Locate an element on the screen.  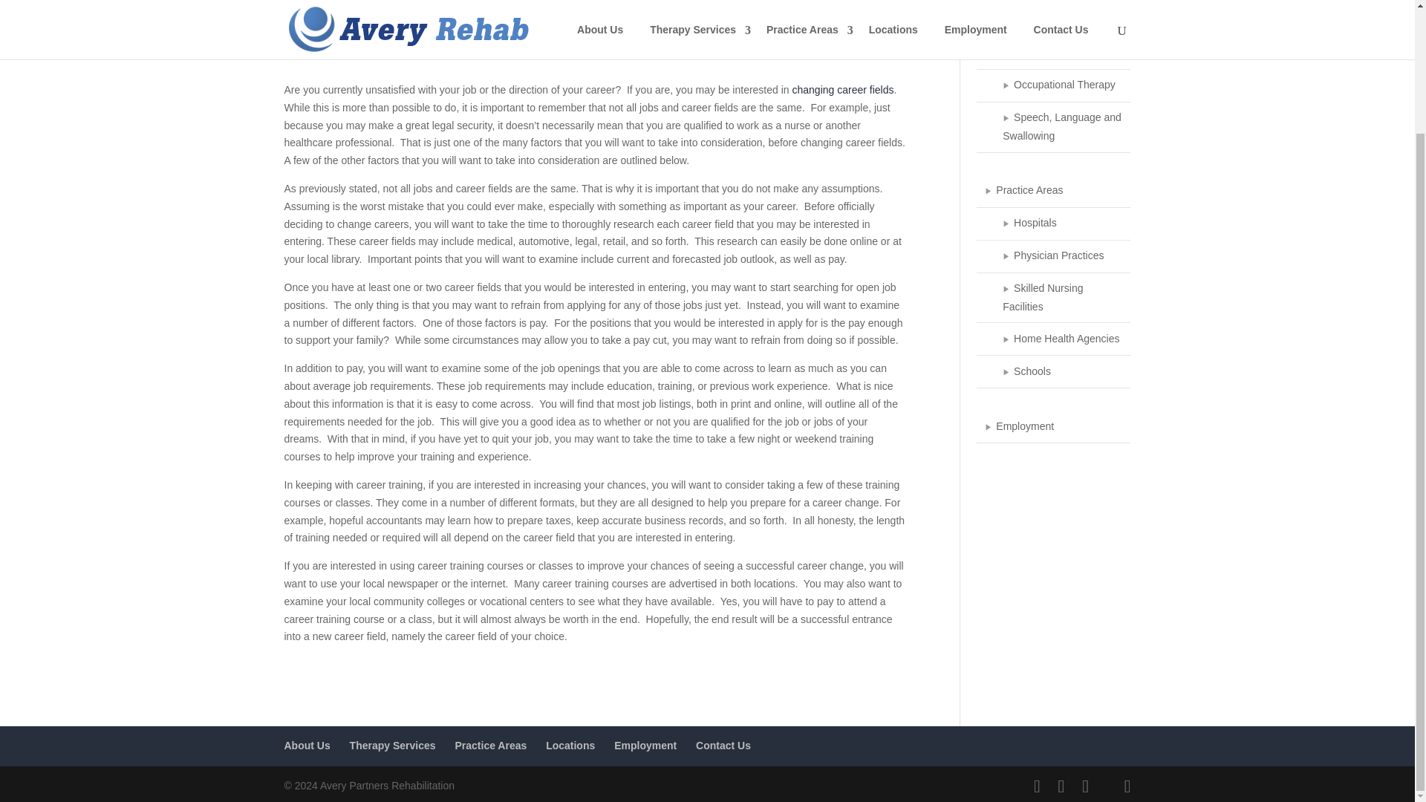
Employment is located at coordinates (602, 16).